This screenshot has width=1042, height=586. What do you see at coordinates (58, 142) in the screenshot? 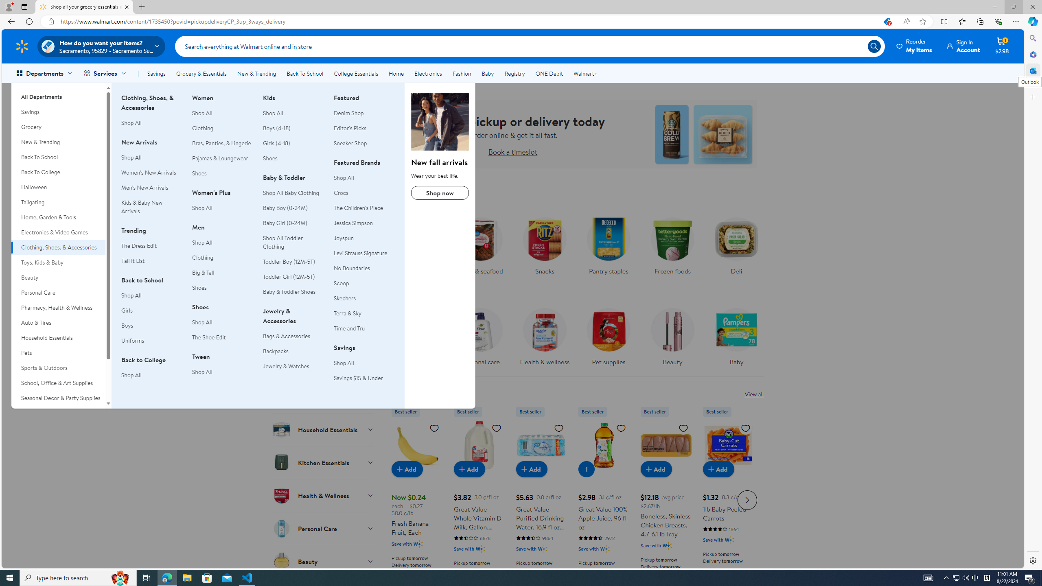
I see `New & Trending` at bounding box center [58, 142].